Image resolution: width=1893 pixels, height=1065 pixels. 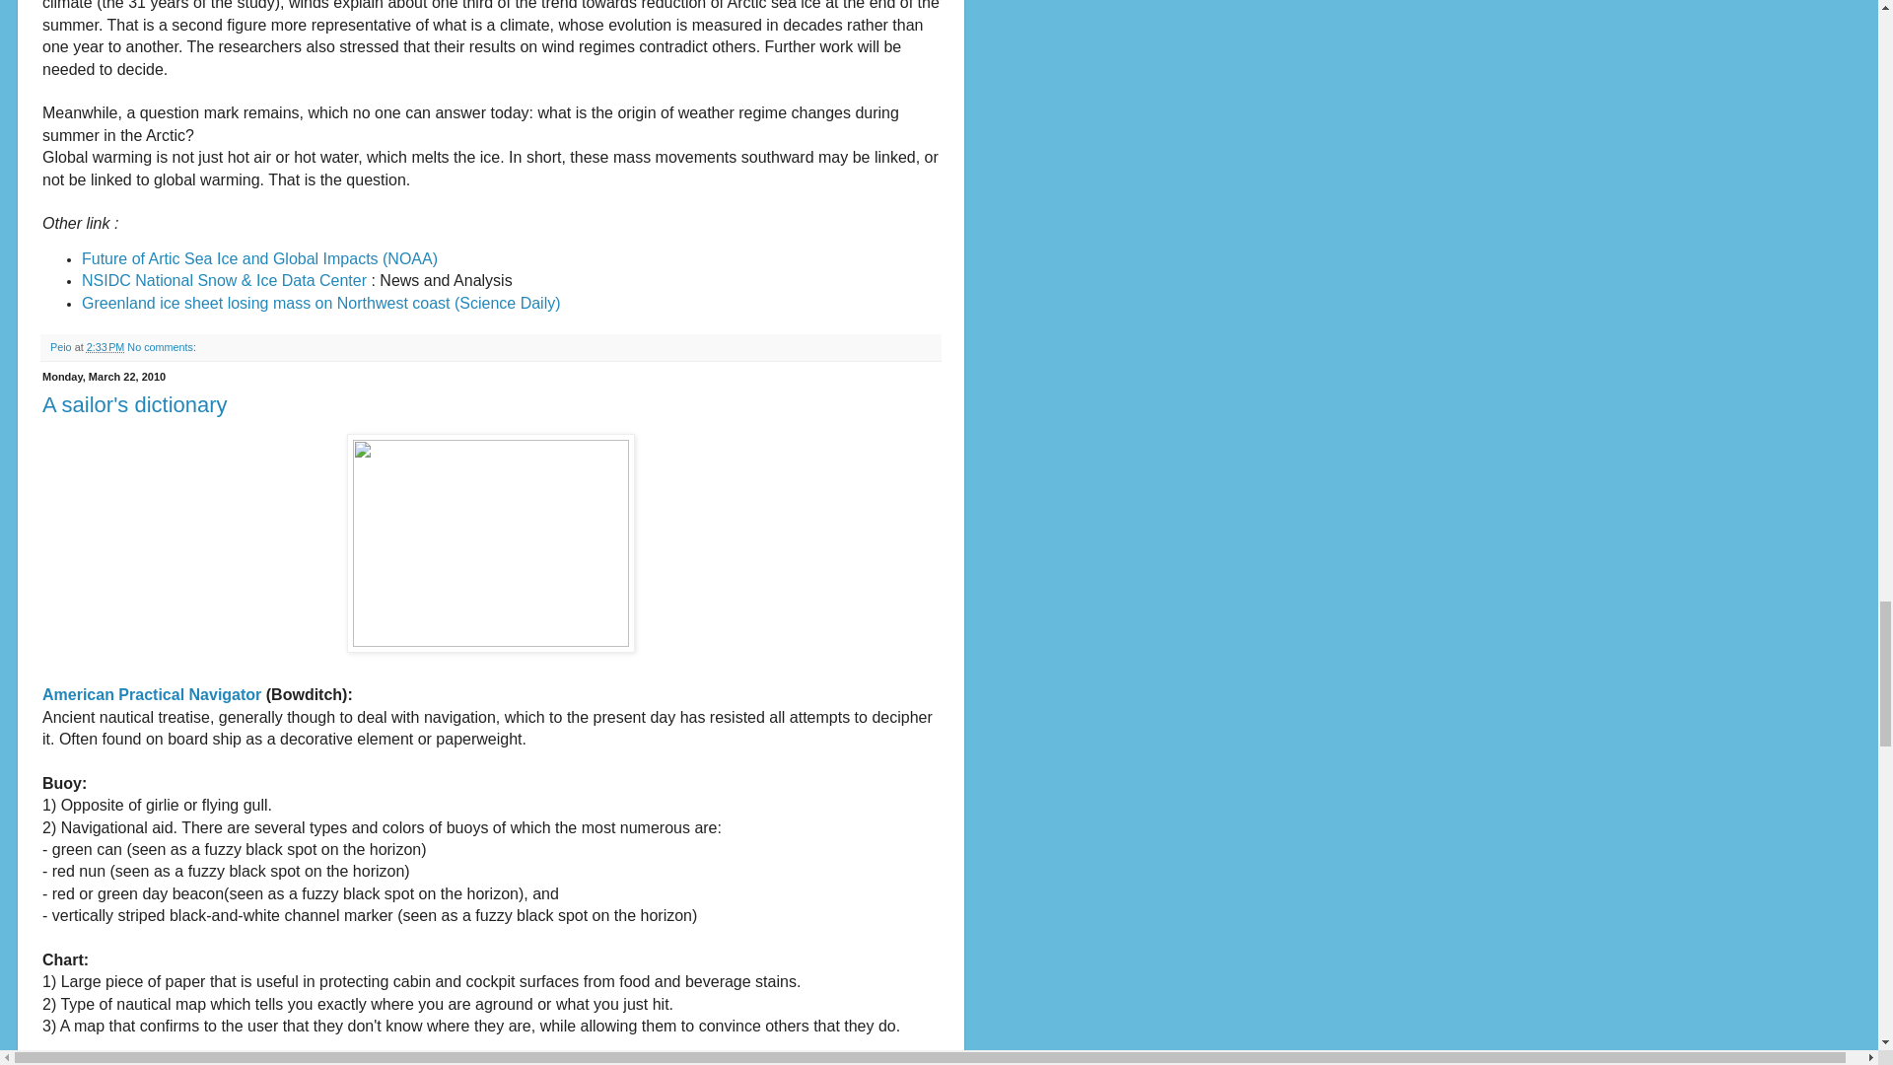 I want to click on permanent link, so click(x=105, y=346).